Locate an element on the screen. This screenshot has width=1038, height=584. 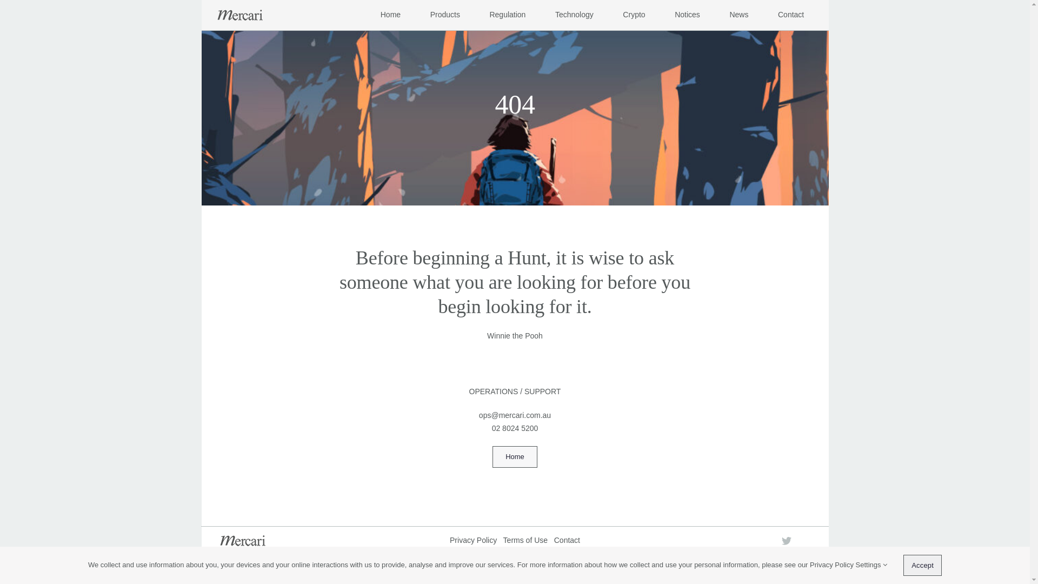
News is located at coordinates (738, 15).